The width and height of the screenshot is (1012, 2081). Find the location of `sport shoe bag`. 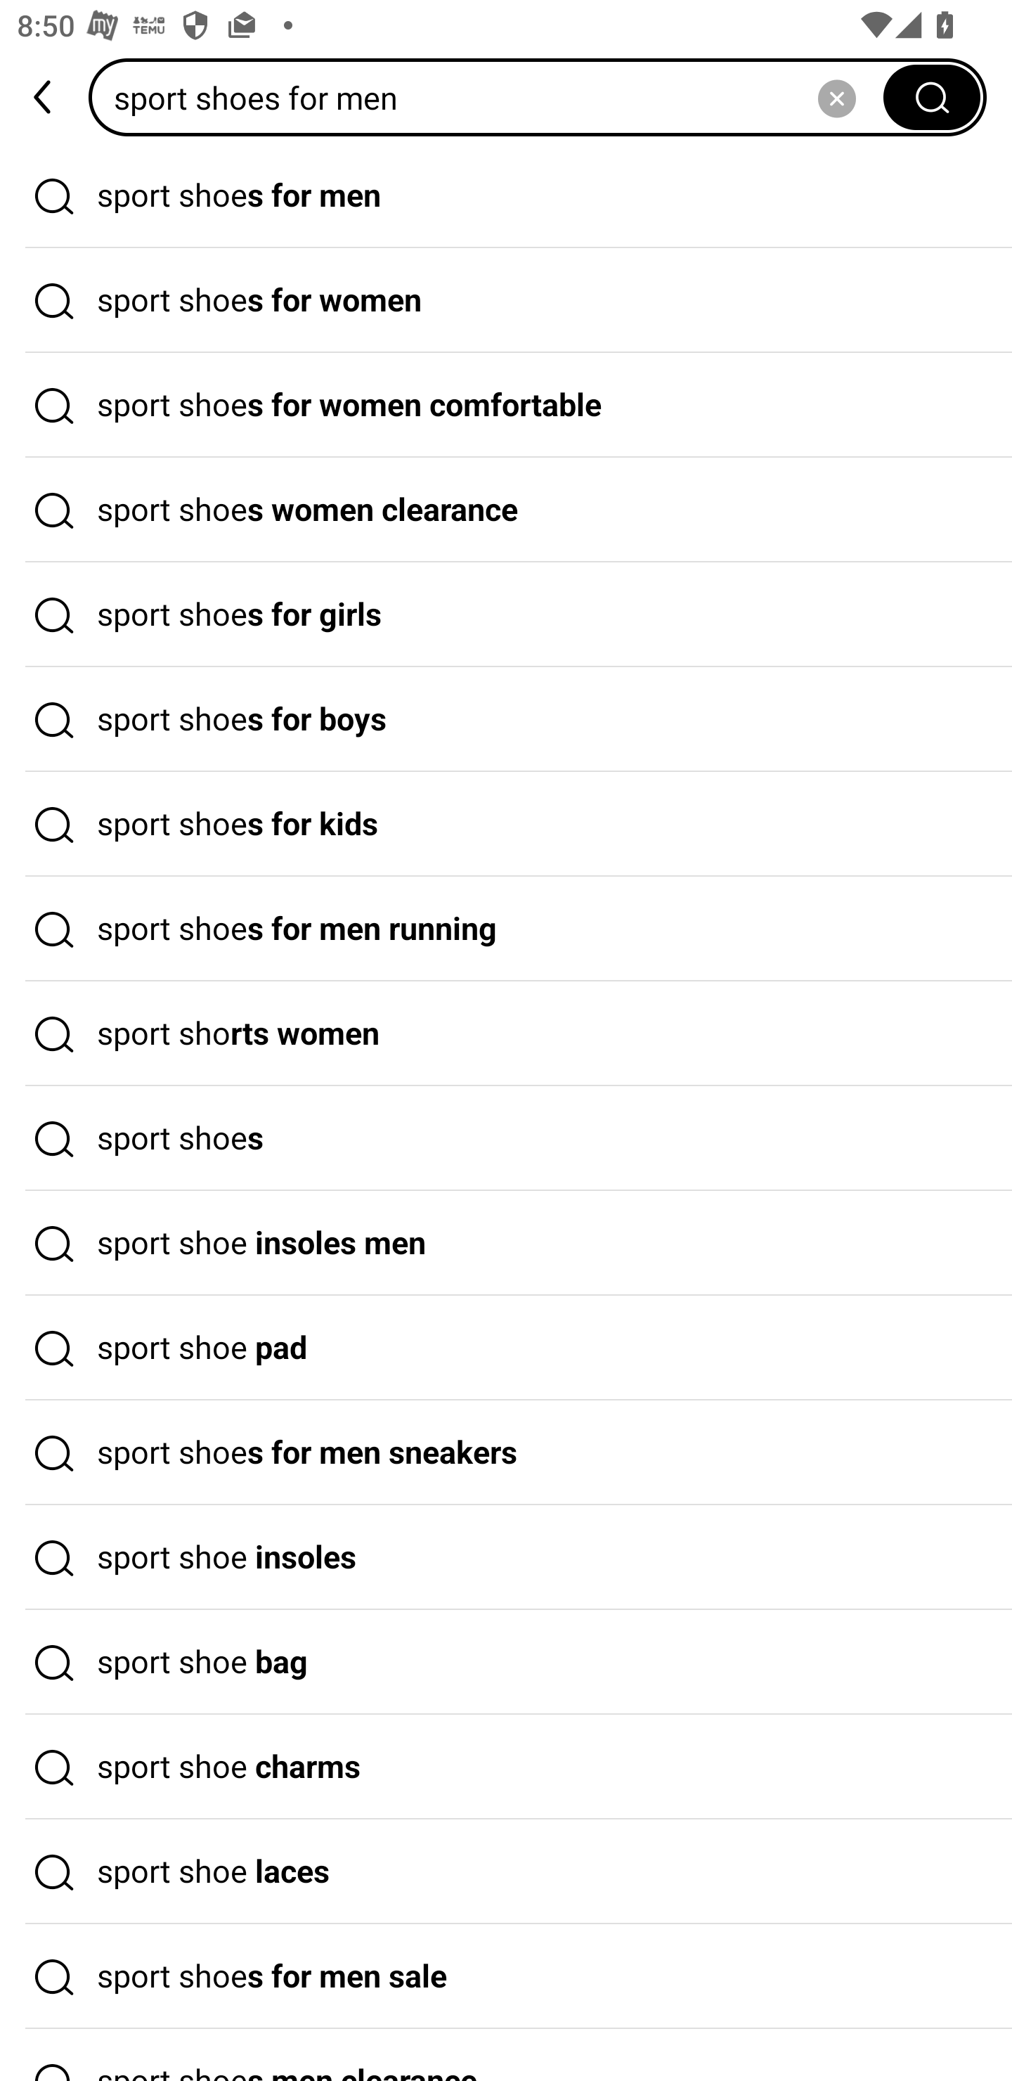

sport shoe bag is located at coordinates (506, 1663).